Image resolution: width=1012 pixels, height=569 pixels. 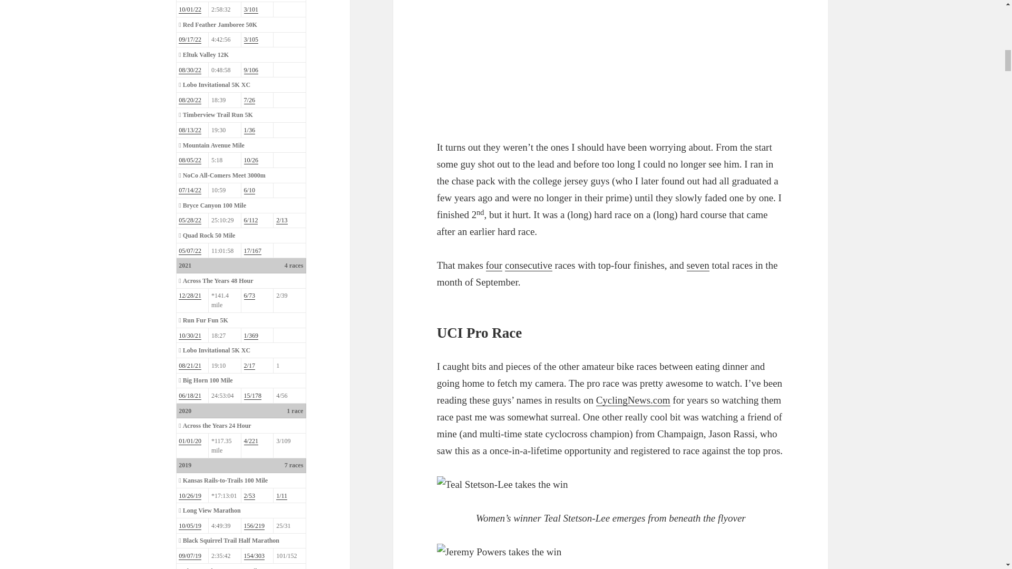 What do you see at coordinates (611, 485) in the screenshot?
I see `View 'Teal Stetson-Lee takes the win' on Flickr.com` at bounding box center [611, 485].